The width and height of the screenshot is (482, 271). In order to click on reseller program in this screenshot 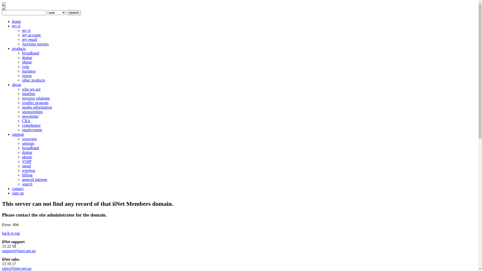, I will do `click(35, 103)`.